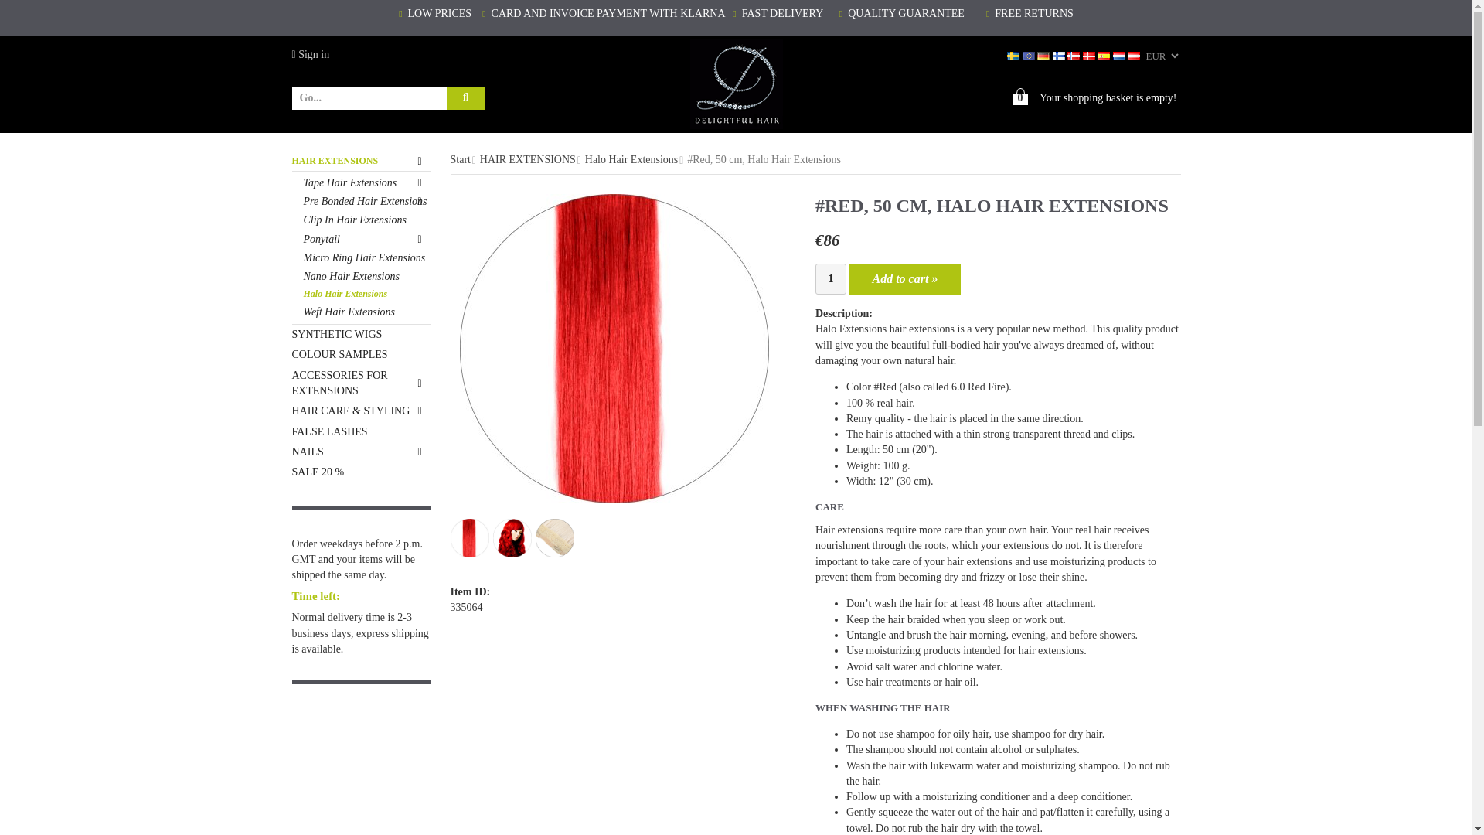  Describe the element at coordinates (1121, 54) in the screenshot. I see `Nederlands` at that location.